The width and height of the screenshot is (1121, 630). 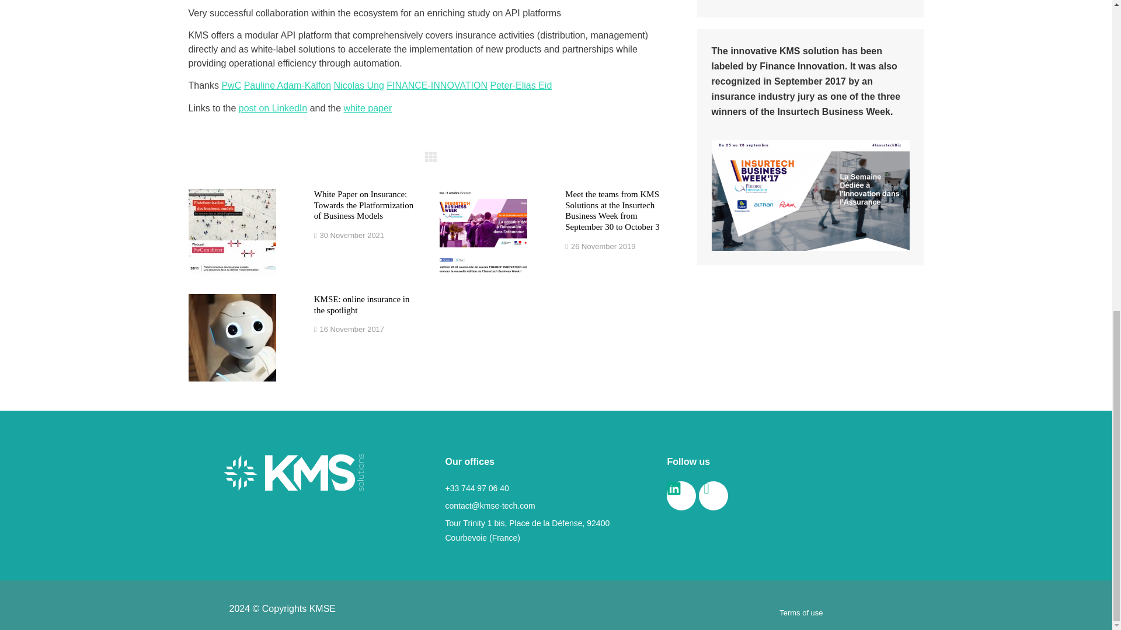 What do you see at coordinates (287, 85) in the screenshot?
I see `Pauline Adam-Kalfon` at bounding box center [287, 85].